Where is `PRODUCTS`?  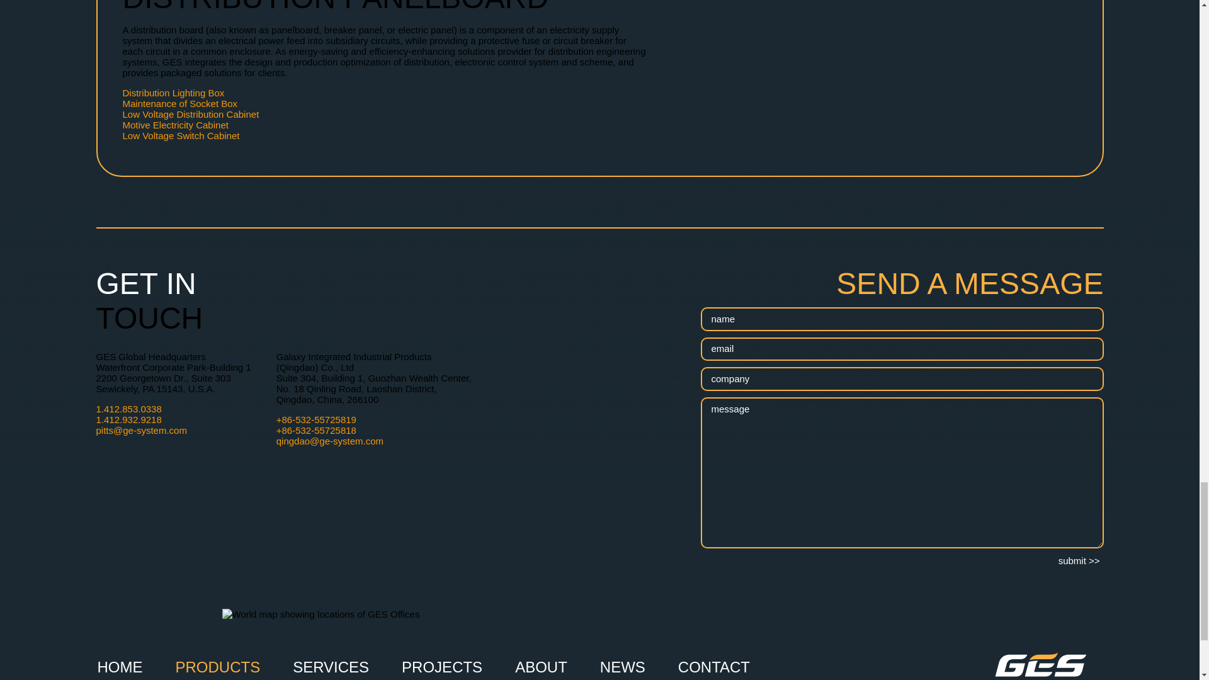 PRODUCTS is located at coordinates (217, 666).